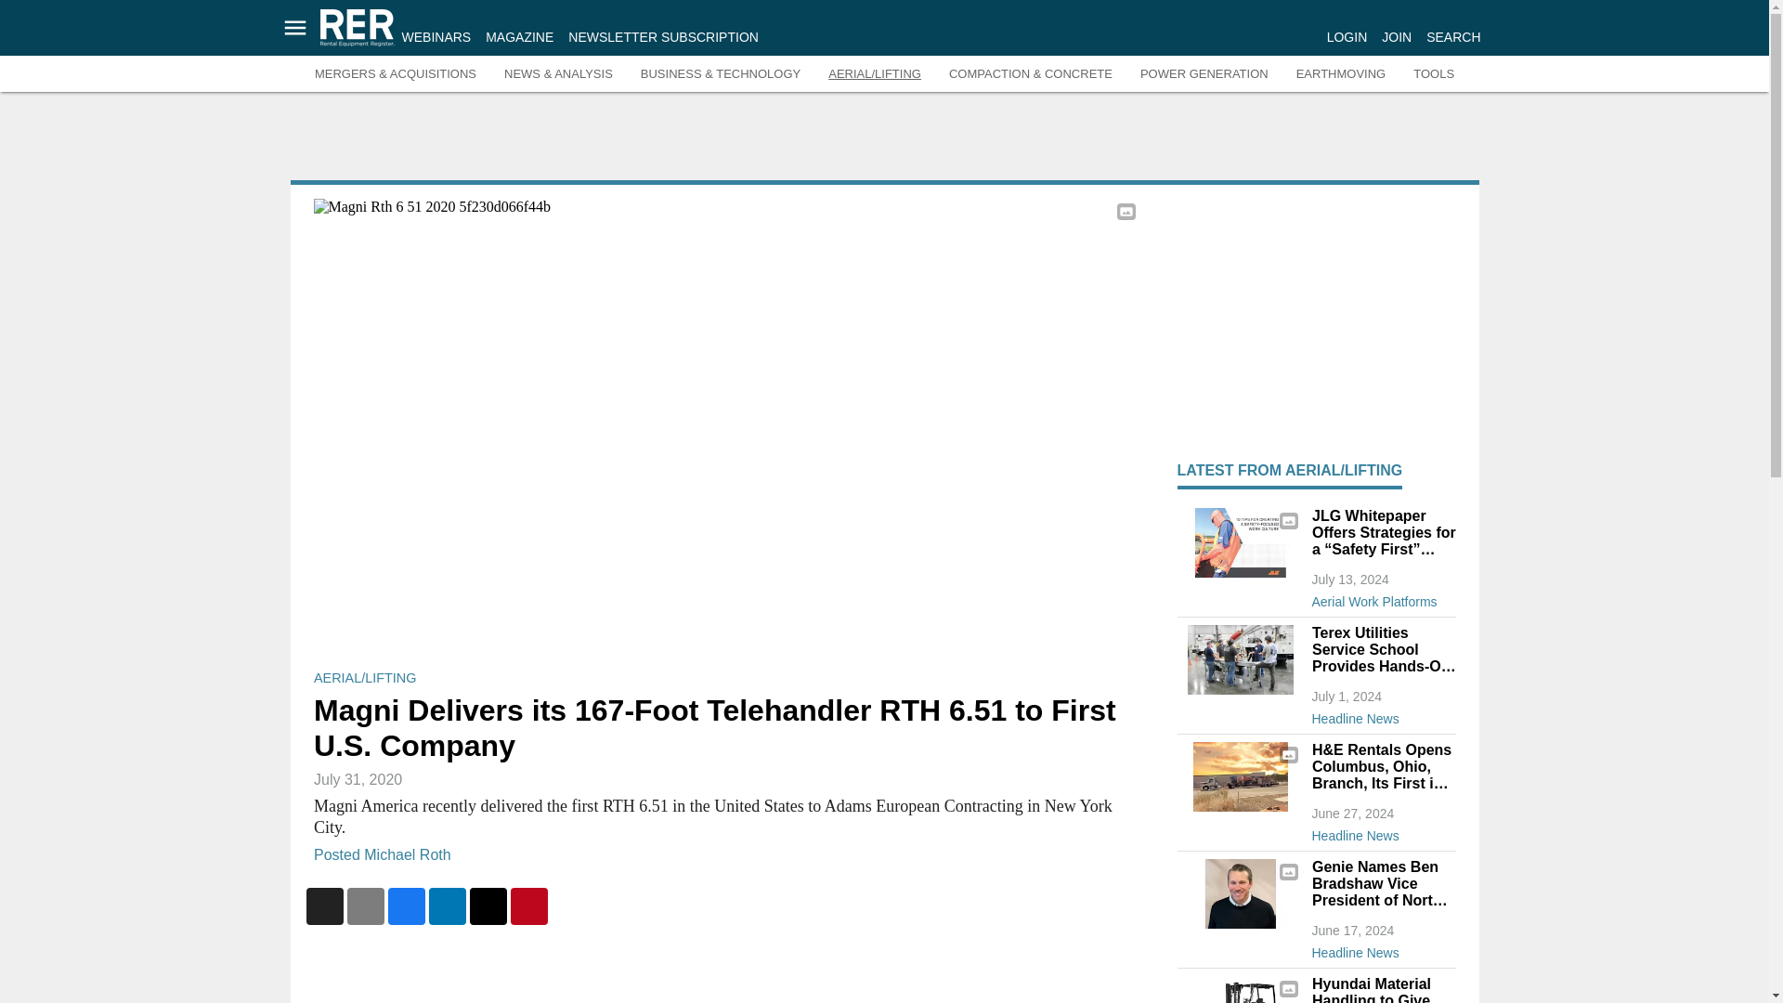  Describe the element at coordinates (518, 37) in the screenshot. I see `MAGAZINE` at that location.